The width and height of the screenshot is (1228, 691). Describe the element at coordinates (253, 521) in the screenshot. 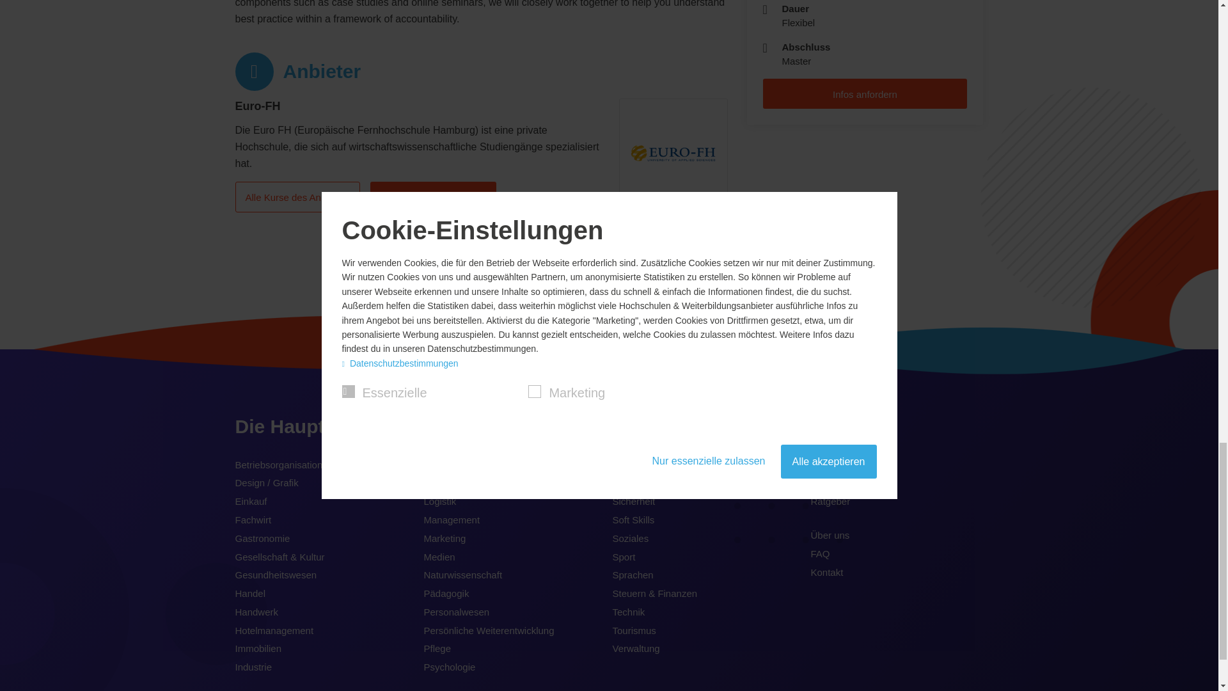

I see `Fachwirt` at that location.